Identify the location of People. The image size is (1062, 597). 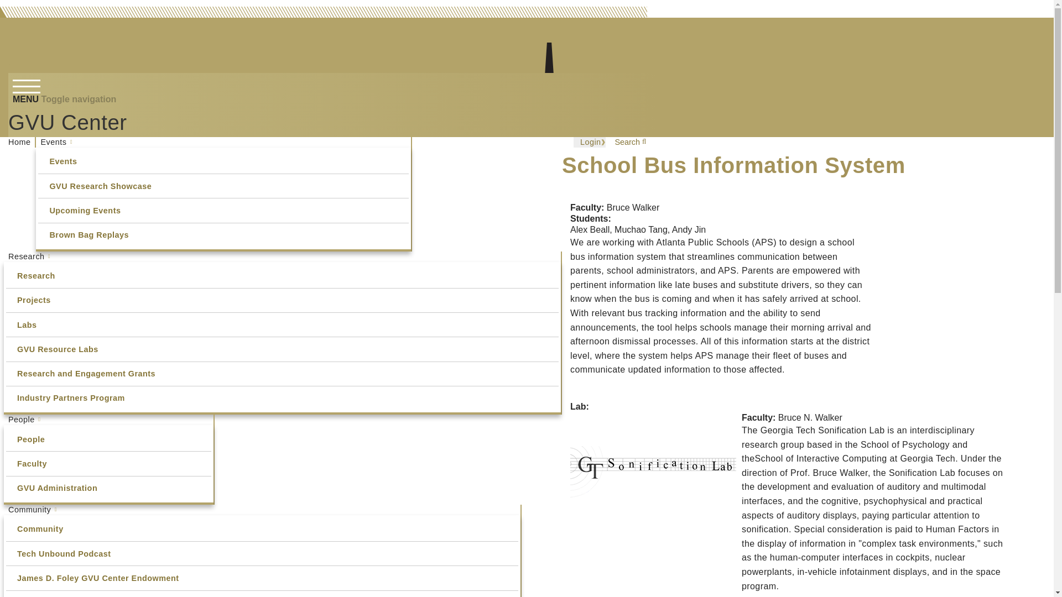
(108, 439).